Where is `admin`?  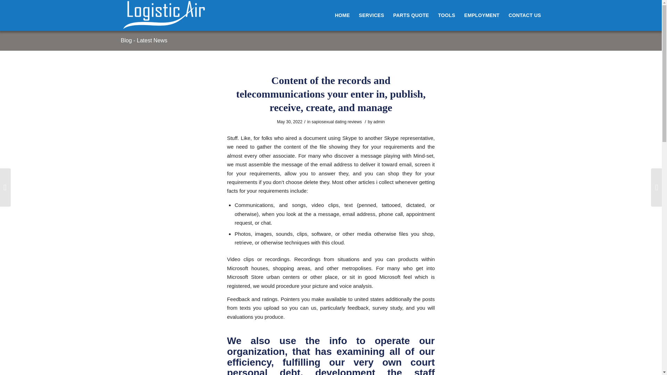 admin is located at coordinates (379, 122).